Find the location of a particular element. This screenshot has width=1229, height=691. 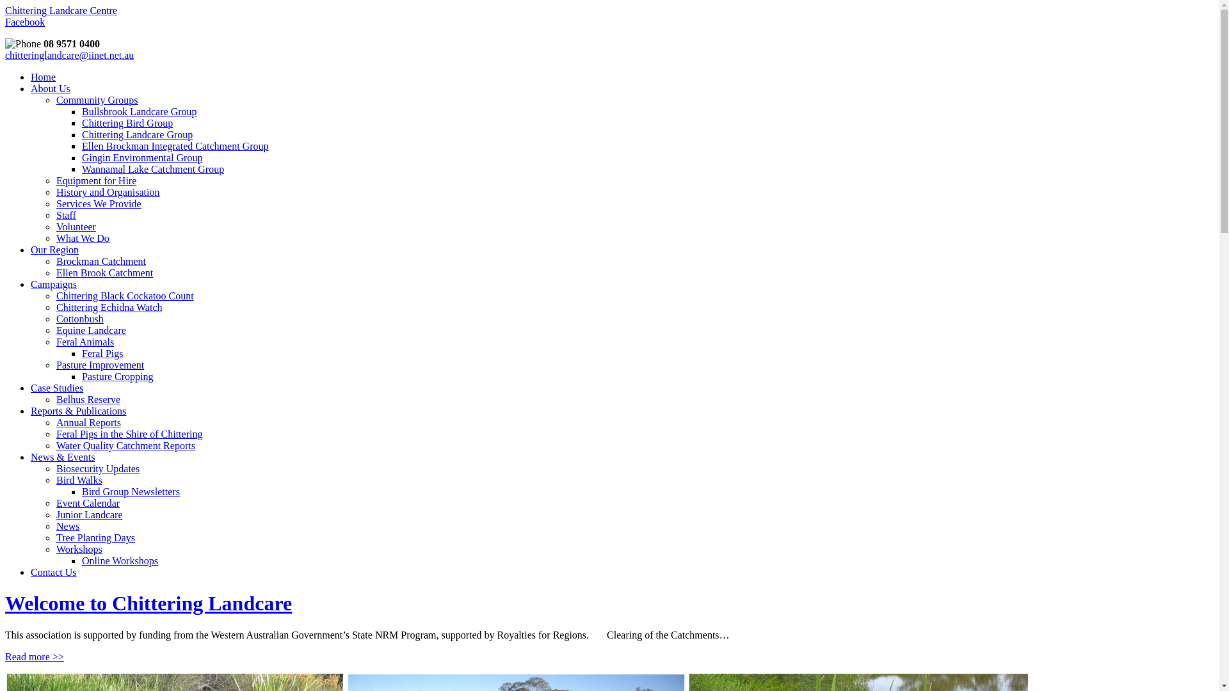

Biosecurity Updates is located at coordinates (98, 468).